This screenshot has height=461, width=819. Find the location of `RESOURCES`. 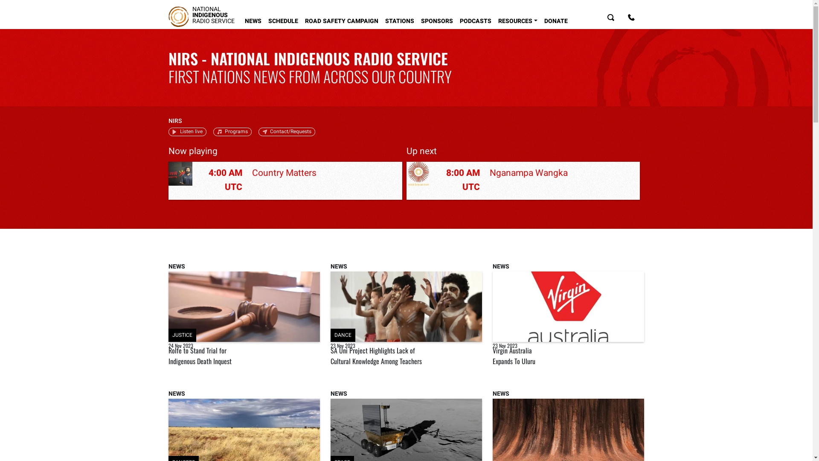

RESOURCES is located at coordinates (518, 20).